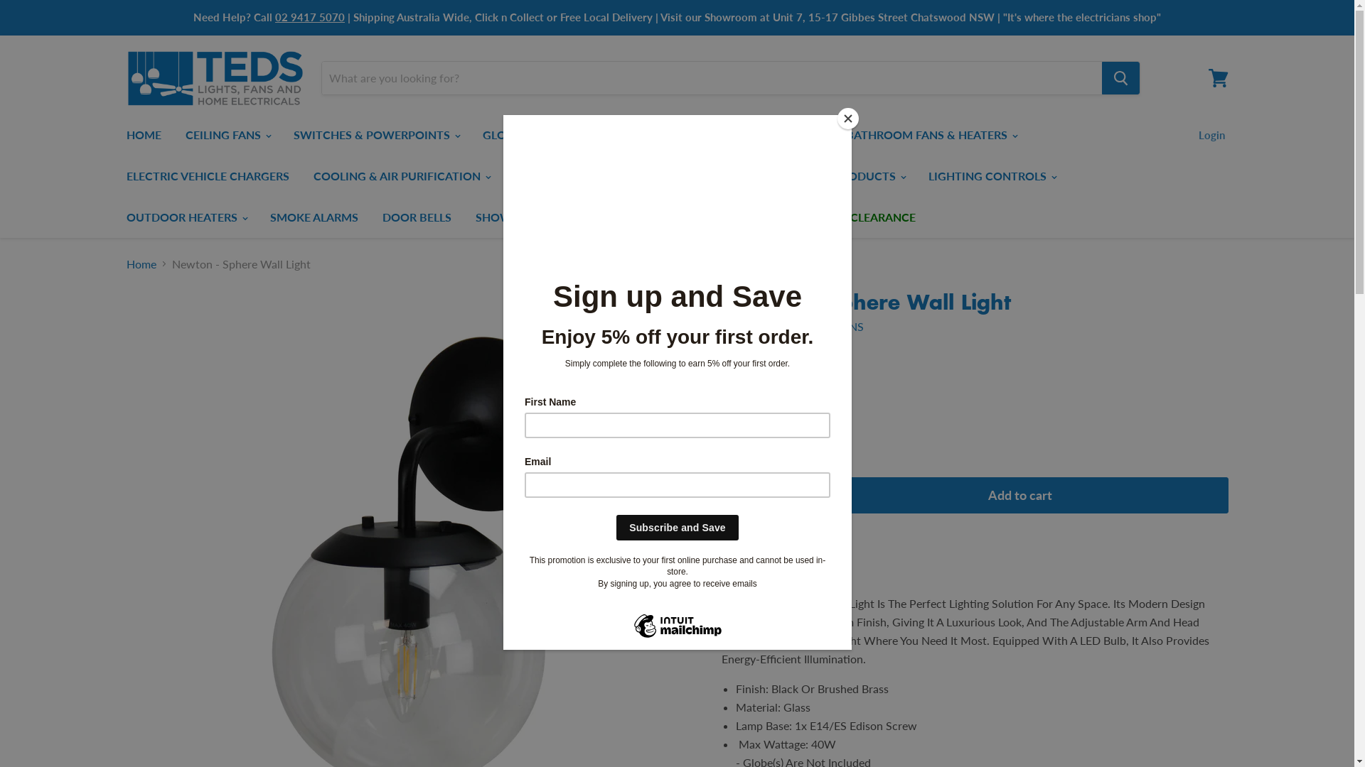  Describe the element at coordinates (798, 566) in the screenshot. I see `Pin on Pinterest` at that location.